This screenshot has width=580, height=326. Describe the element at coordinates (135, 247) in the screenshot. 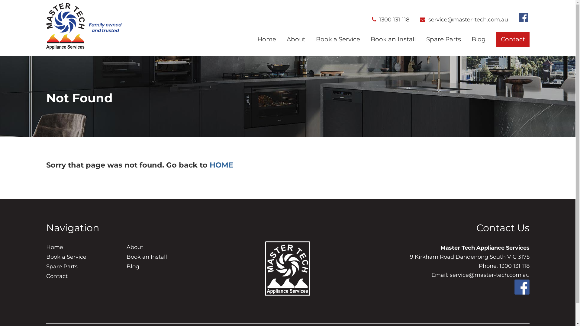

I see `About` at that location.